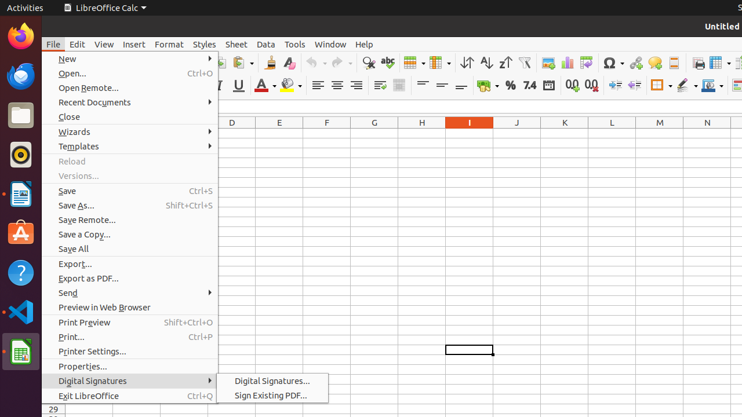  Describe the element at coordinates (130, 102) in the screenshot. I see `Recent Documents` at that location.